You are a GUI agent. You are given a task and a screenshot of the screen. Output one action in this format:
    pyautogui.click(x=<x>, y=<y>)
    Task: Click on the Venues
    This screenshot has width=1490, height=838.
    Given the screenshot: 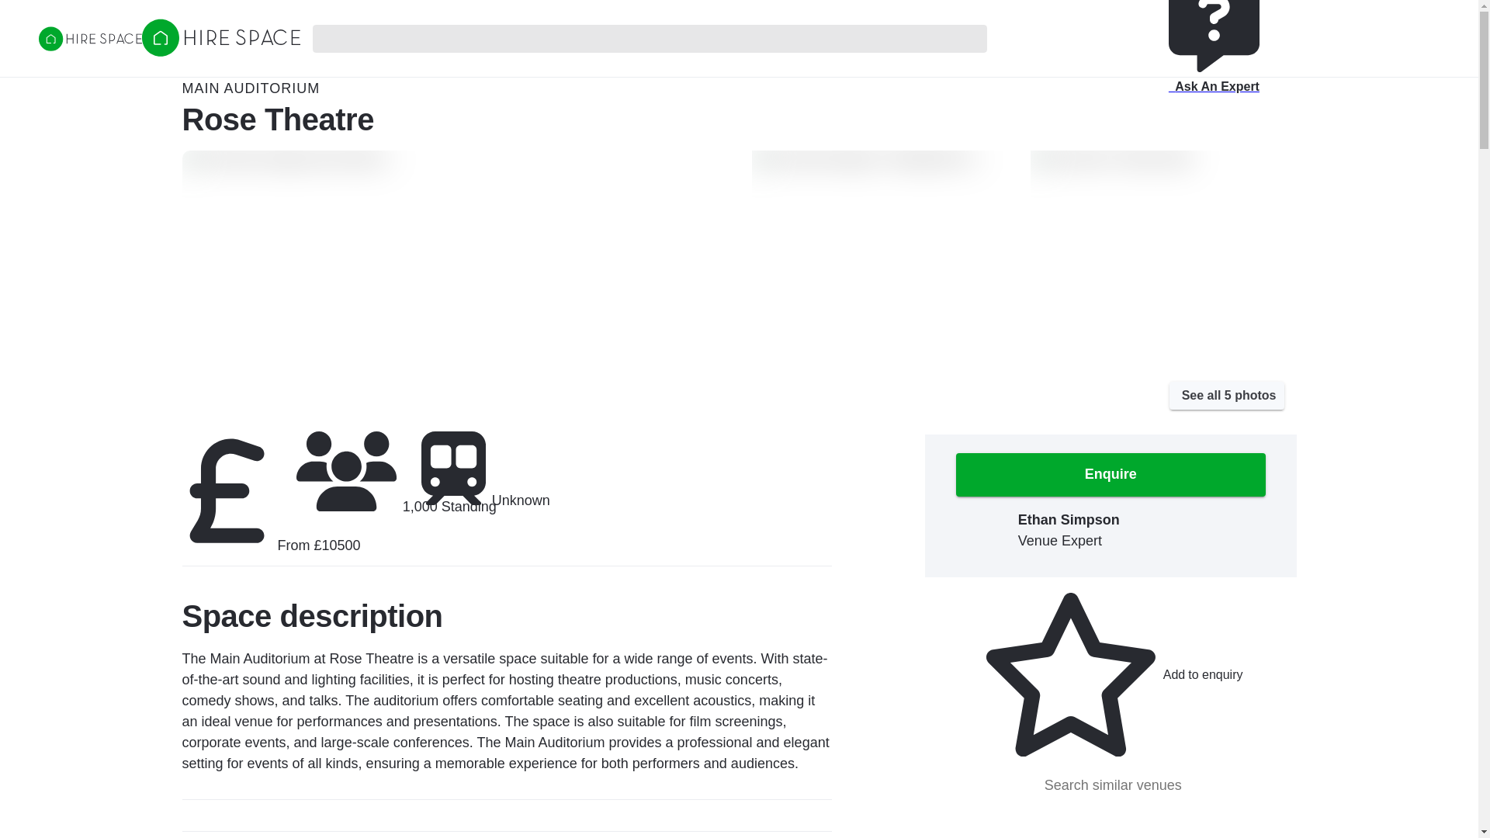 What is the action you would take?
    pyautogui.click(x=1111, y=785)
    